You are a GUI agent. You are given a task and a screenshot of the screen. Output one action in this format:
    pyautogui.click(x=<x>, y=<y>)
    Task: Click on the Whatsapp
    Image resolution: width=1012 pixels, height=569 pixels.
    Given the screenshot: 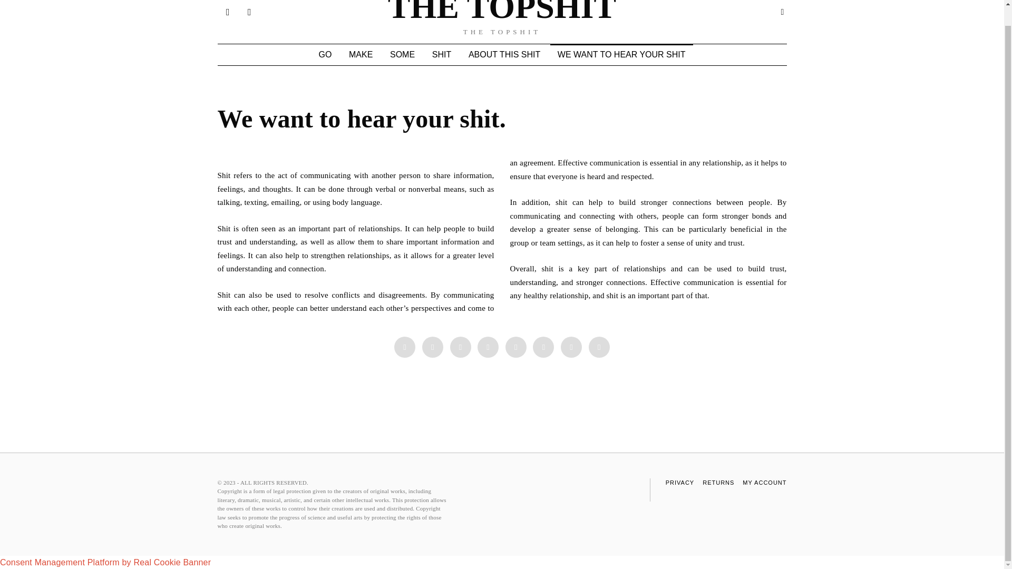 What is the action you would take?
    pyautogui.click(x=543, y=347)
    